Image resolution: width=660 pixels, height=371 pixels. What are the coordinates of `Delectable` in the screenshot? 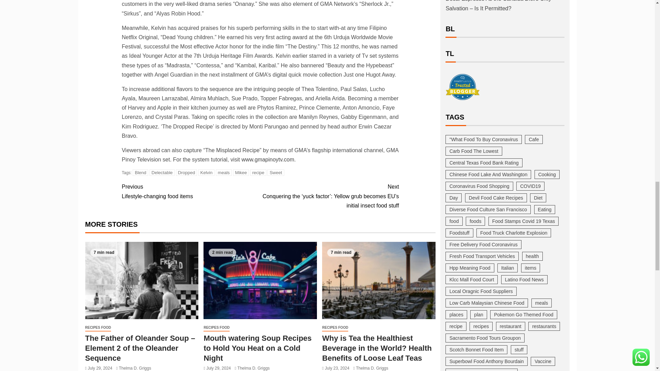 It's located at (162, 172).